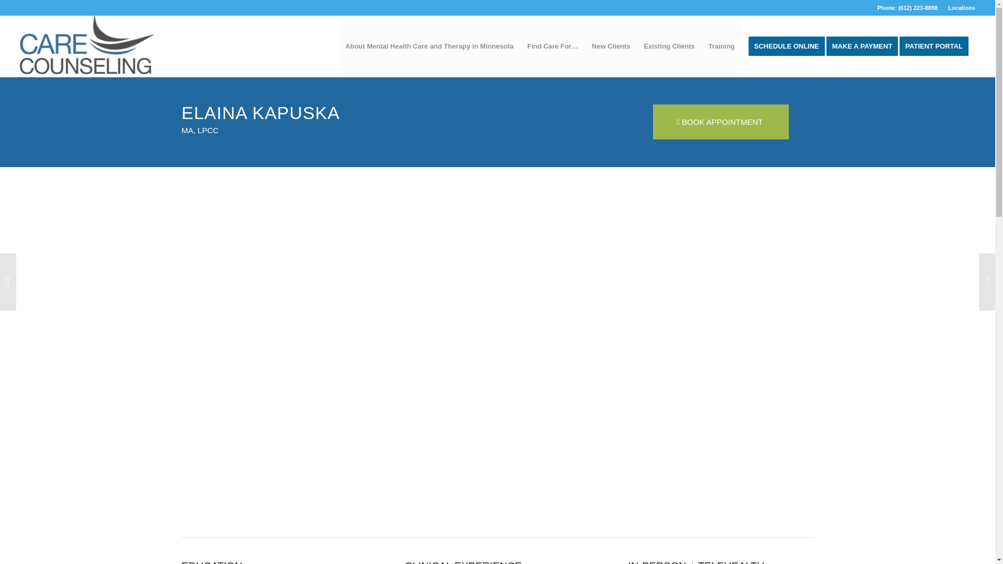 Image resolution: width=1003 pixels, height=564 pixels. What do you see at coordinates (961, 8) in the screenshot?
I see `Locations` at bounding box center [961, 8].